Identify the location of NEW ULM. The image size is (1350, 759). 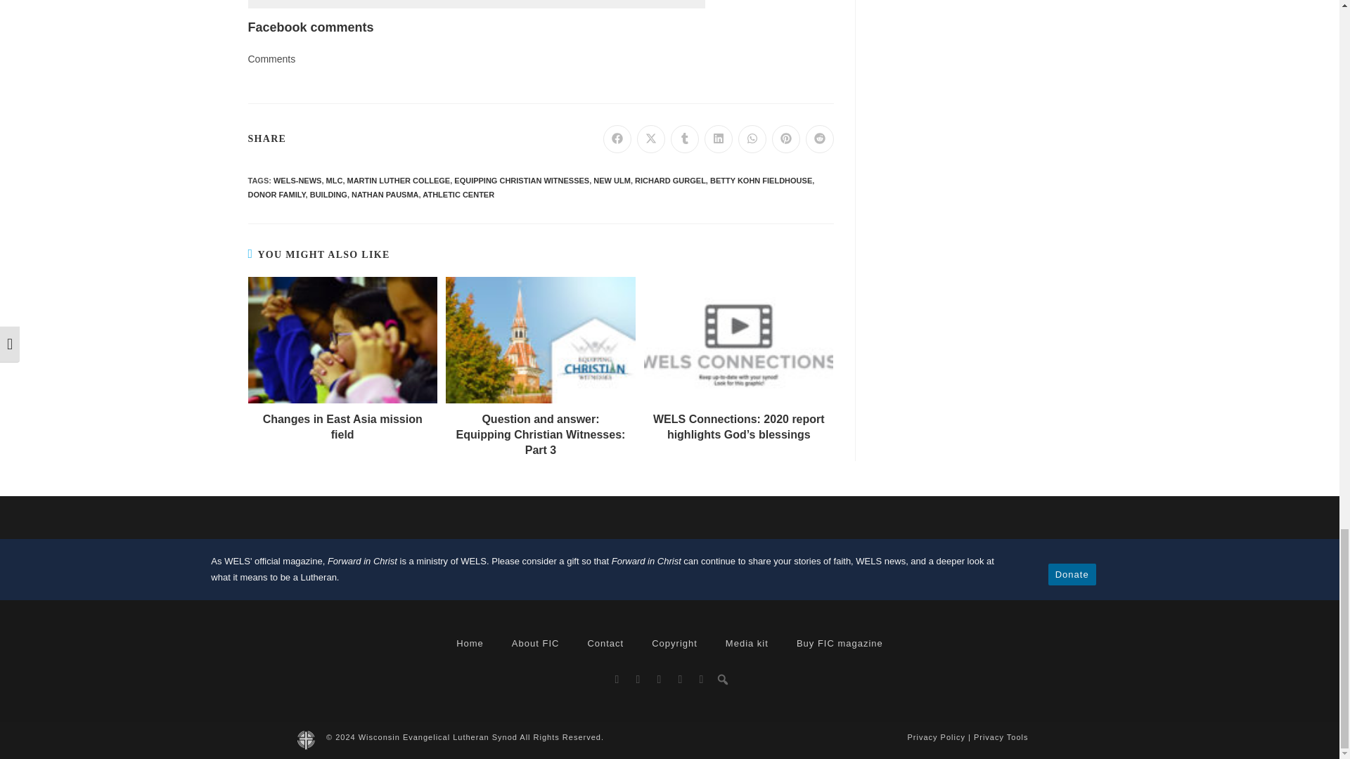
(612, 180).